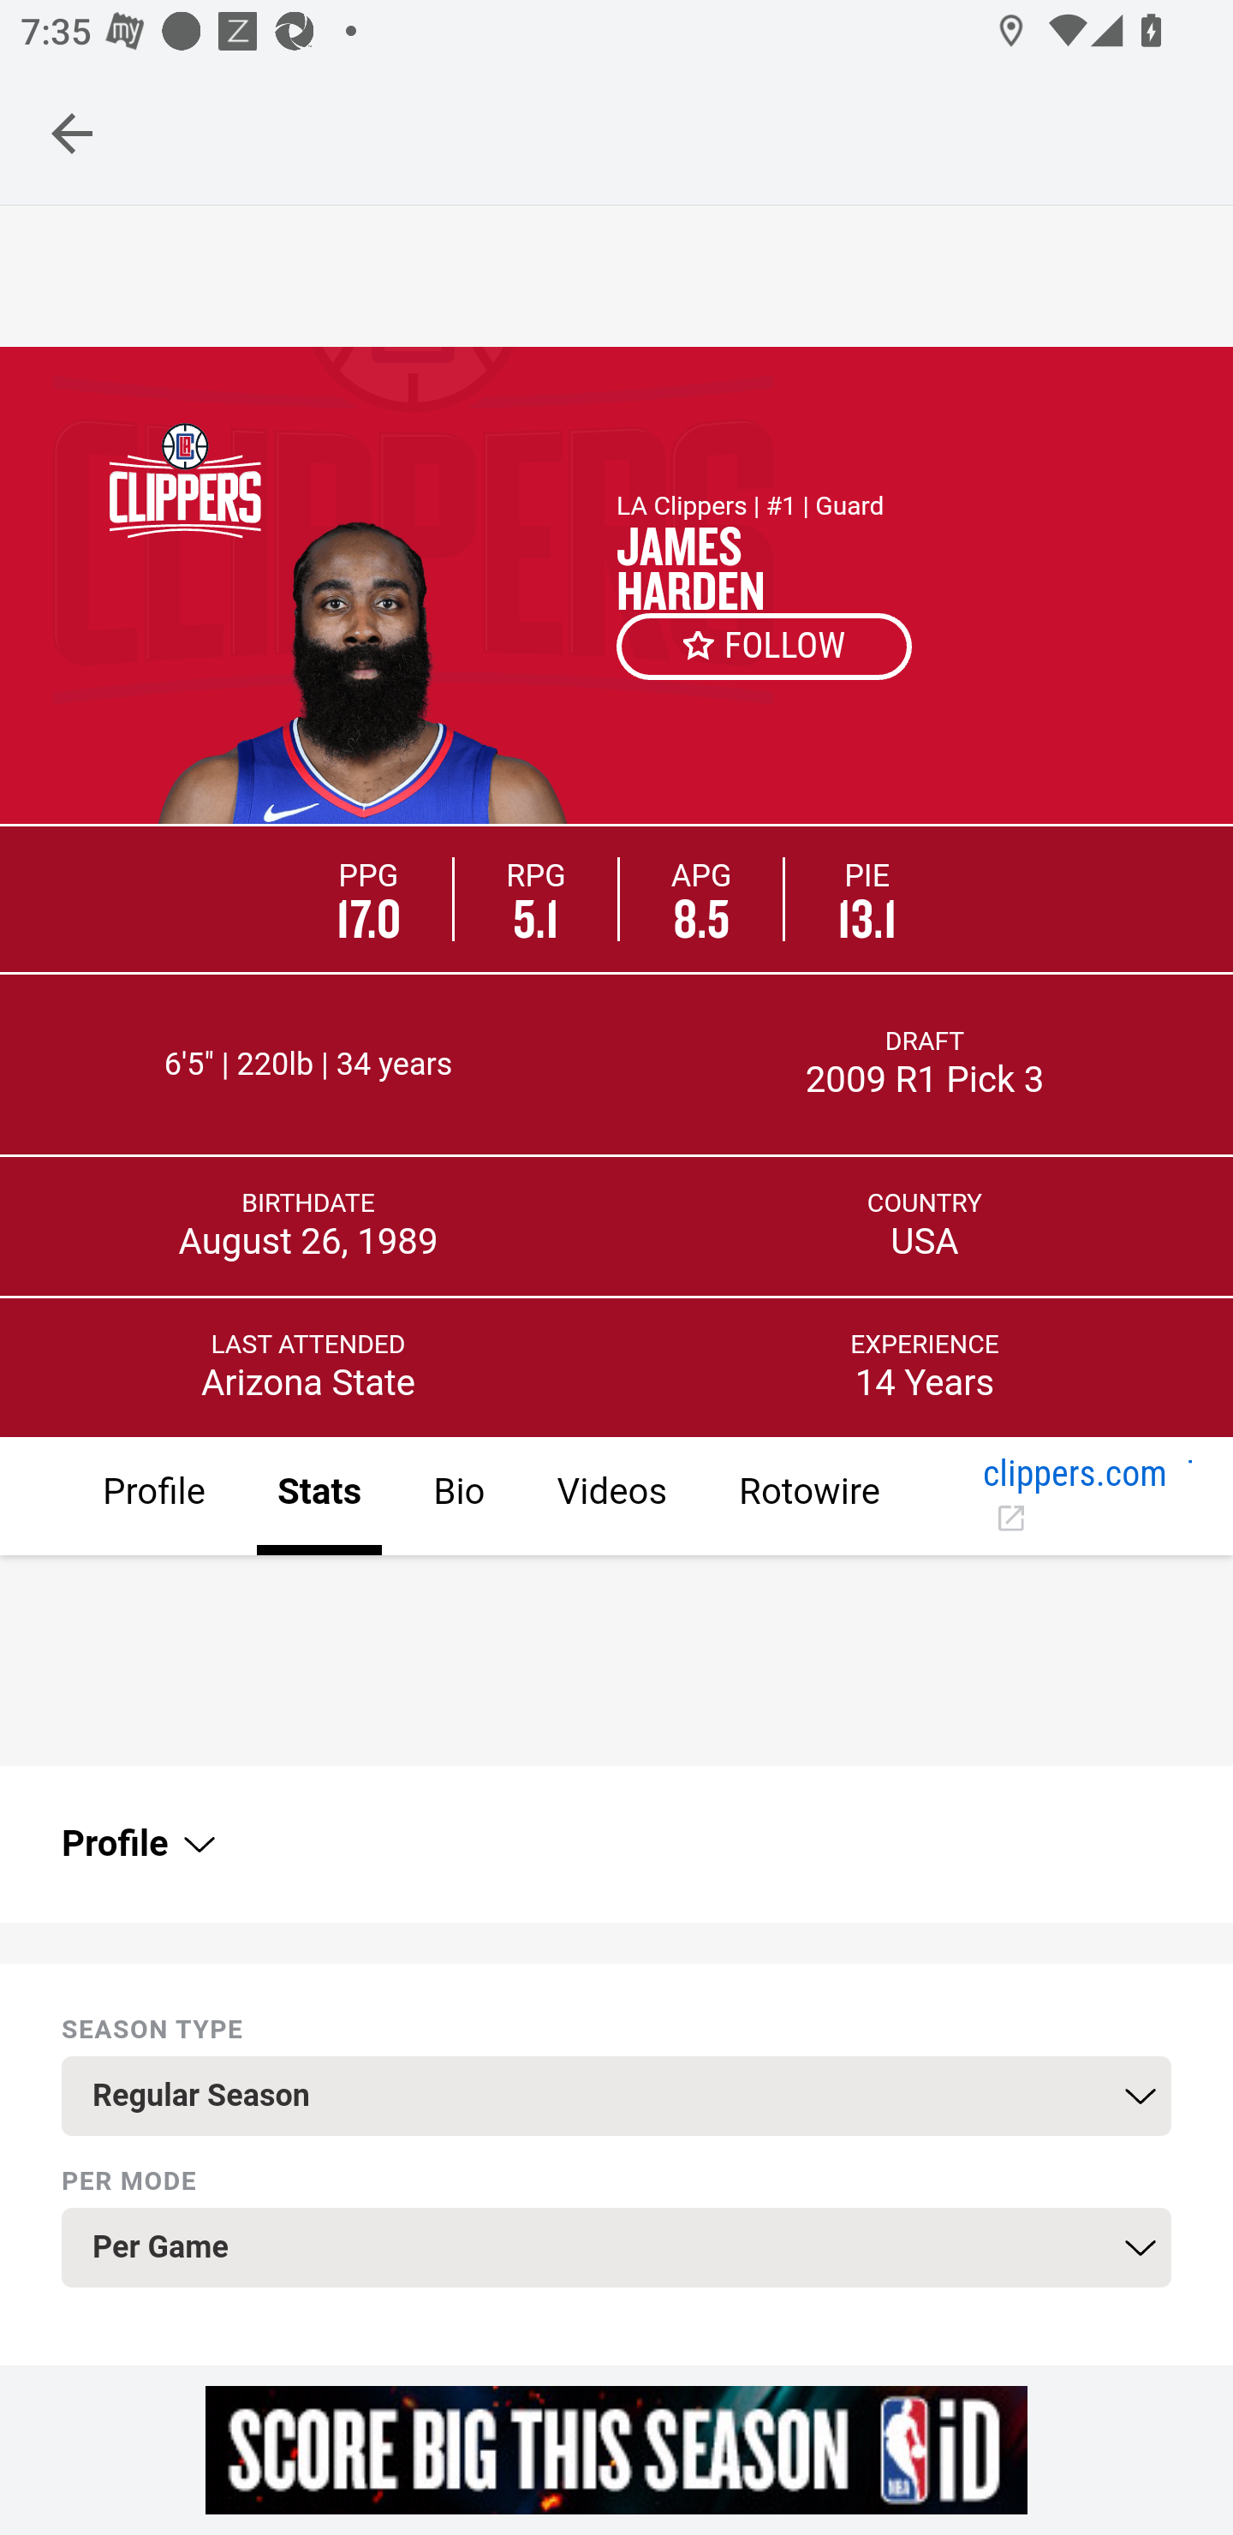  What do you see at coordinates (318, 1498) in the screenshot?
I see `Stats` at bounding box center [318, 1498].